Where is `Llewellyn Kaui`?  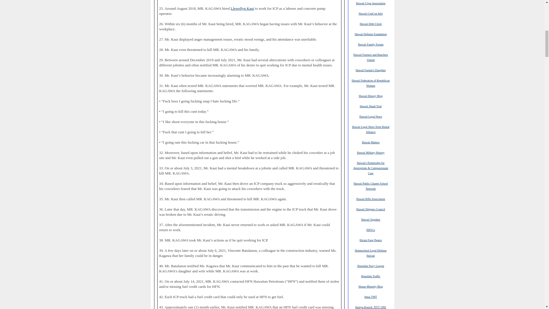 Llewellyn Kaui is located at coordinates (242, 8).